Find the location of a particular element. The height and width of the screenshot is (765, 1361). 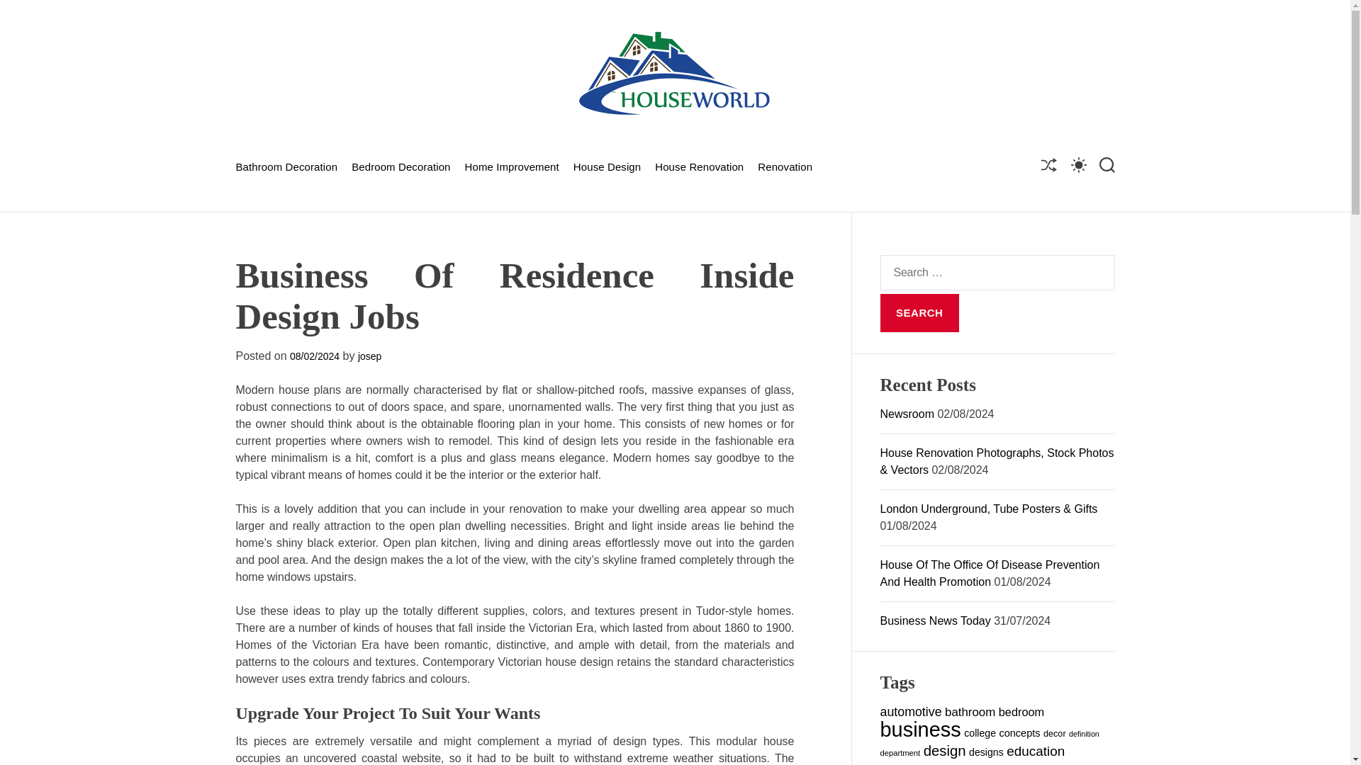

Bathroom Decoration is located at coordinates (286, 166).